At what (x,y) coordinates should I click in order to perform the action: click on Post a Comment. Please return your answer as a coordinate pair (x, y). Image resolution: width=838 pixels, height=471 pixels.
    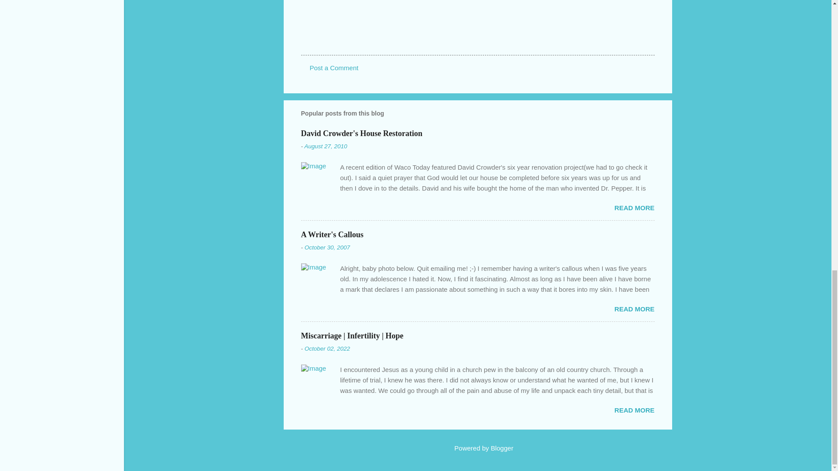
    Looking at the image, I should click on (334, 68).